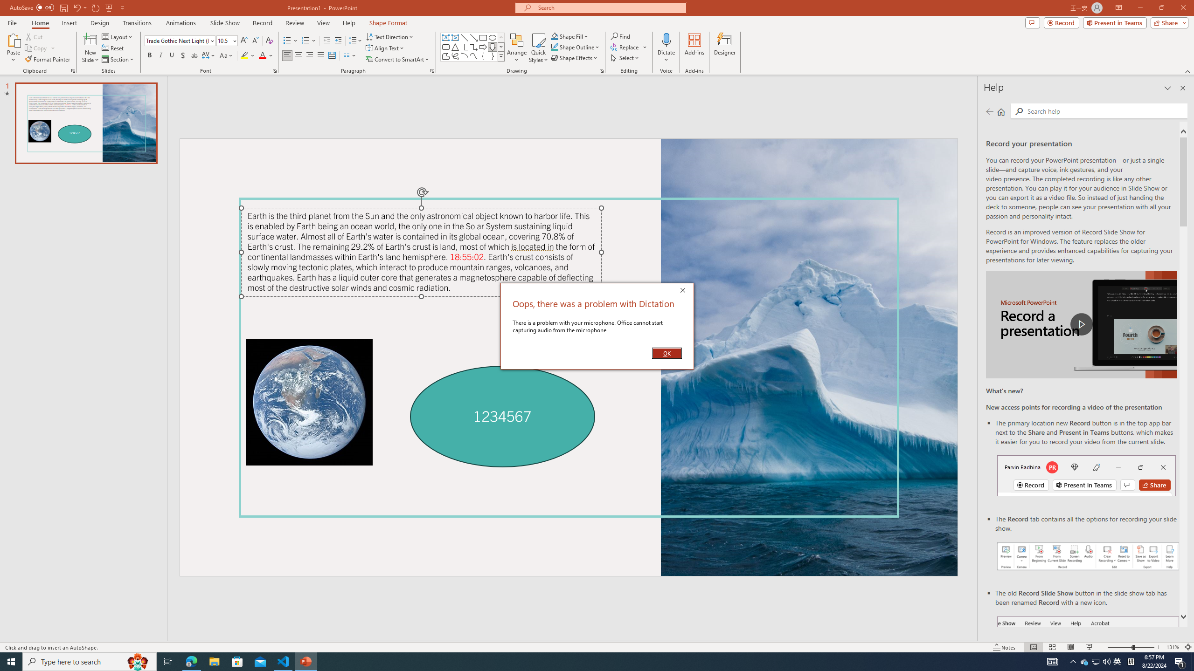 The width and height of the screenshot is (1194, 671). What do you see at coordinates (183, 56) in the screenshot?
I see `Shadow` at bounding box center [183, 56].